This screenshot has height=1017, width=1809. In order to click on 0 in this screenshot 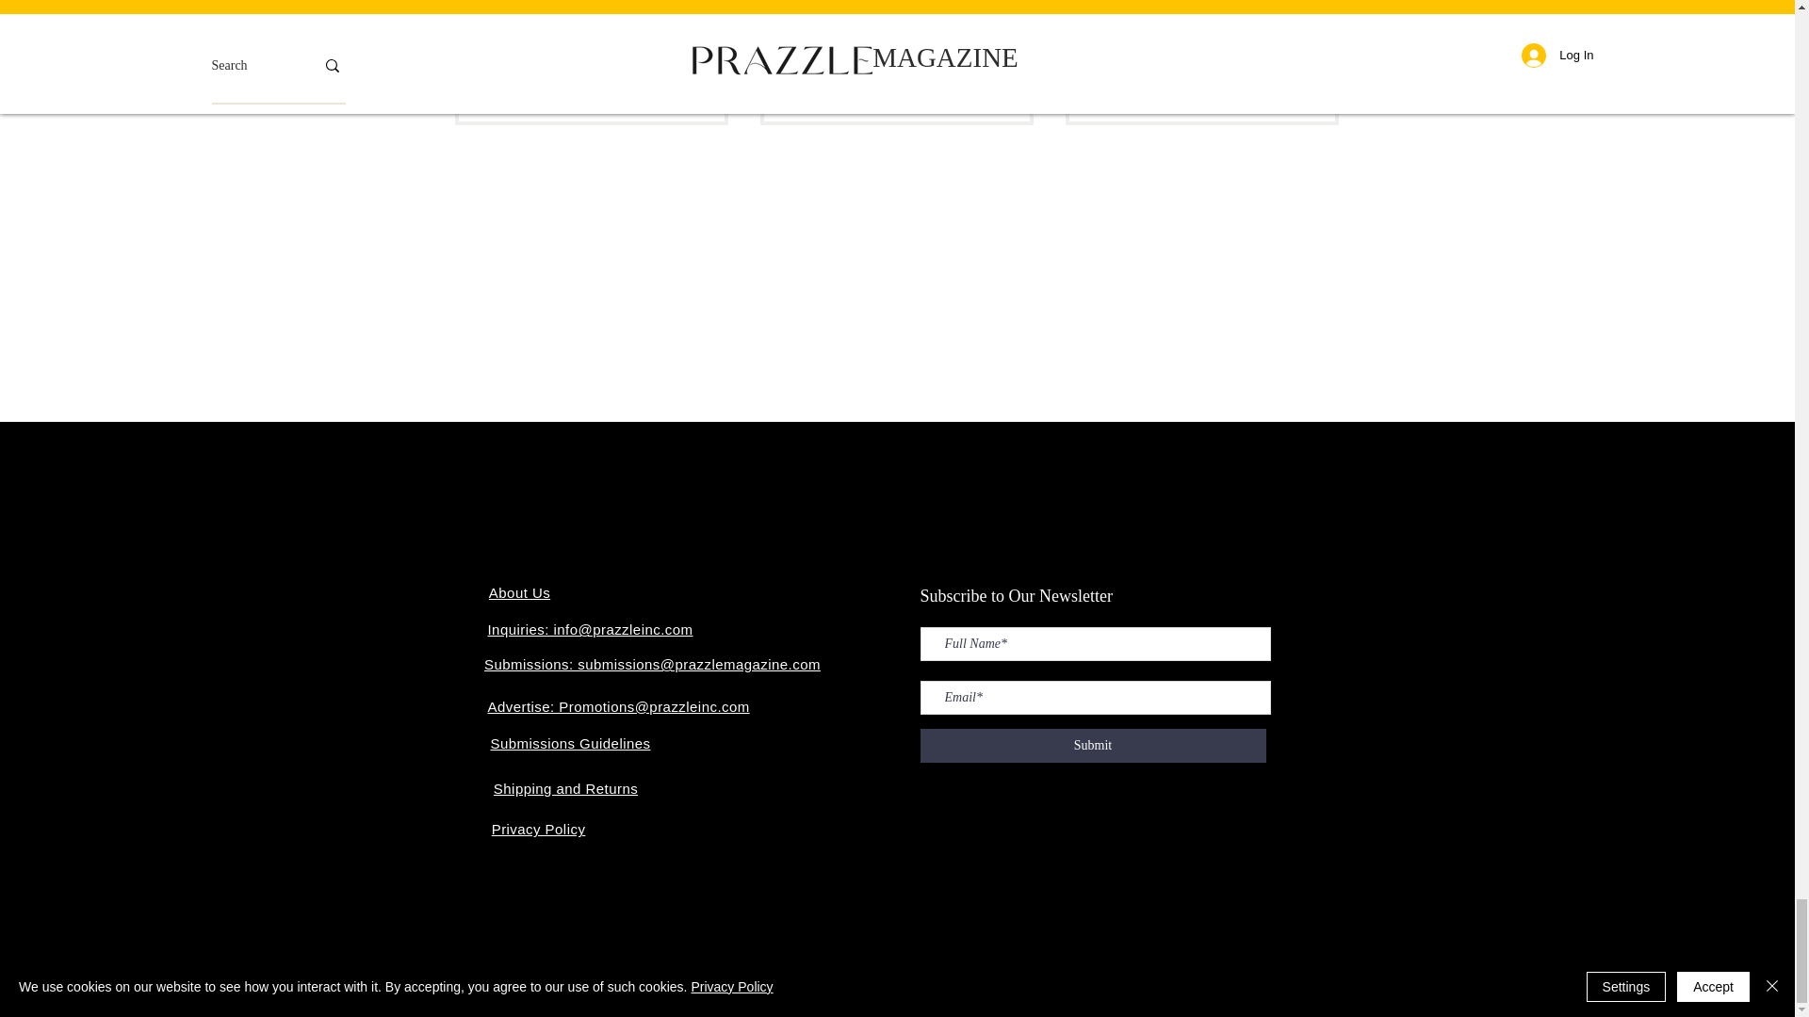, I will do `click(1106, 89)`.